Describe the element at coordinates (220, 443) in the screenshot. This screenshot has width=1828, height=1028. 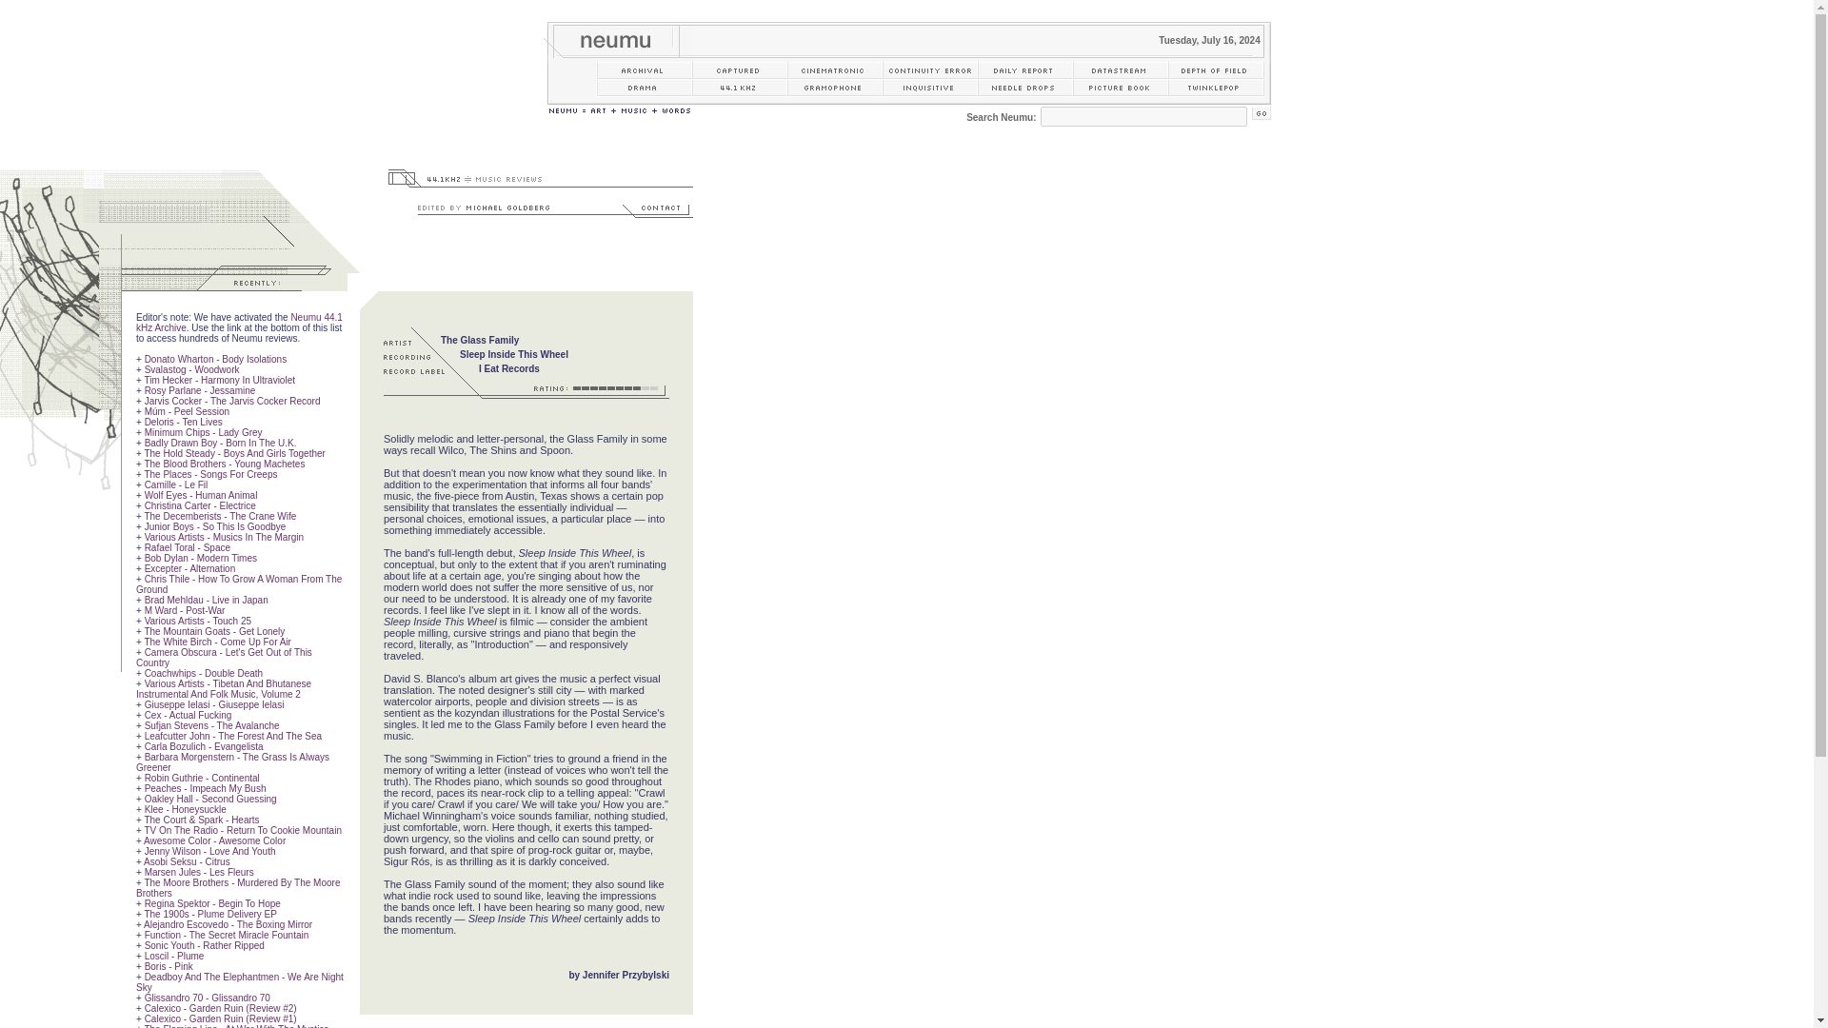
I see `Badly Drawn Boy - Born In The U.K.` at that location.